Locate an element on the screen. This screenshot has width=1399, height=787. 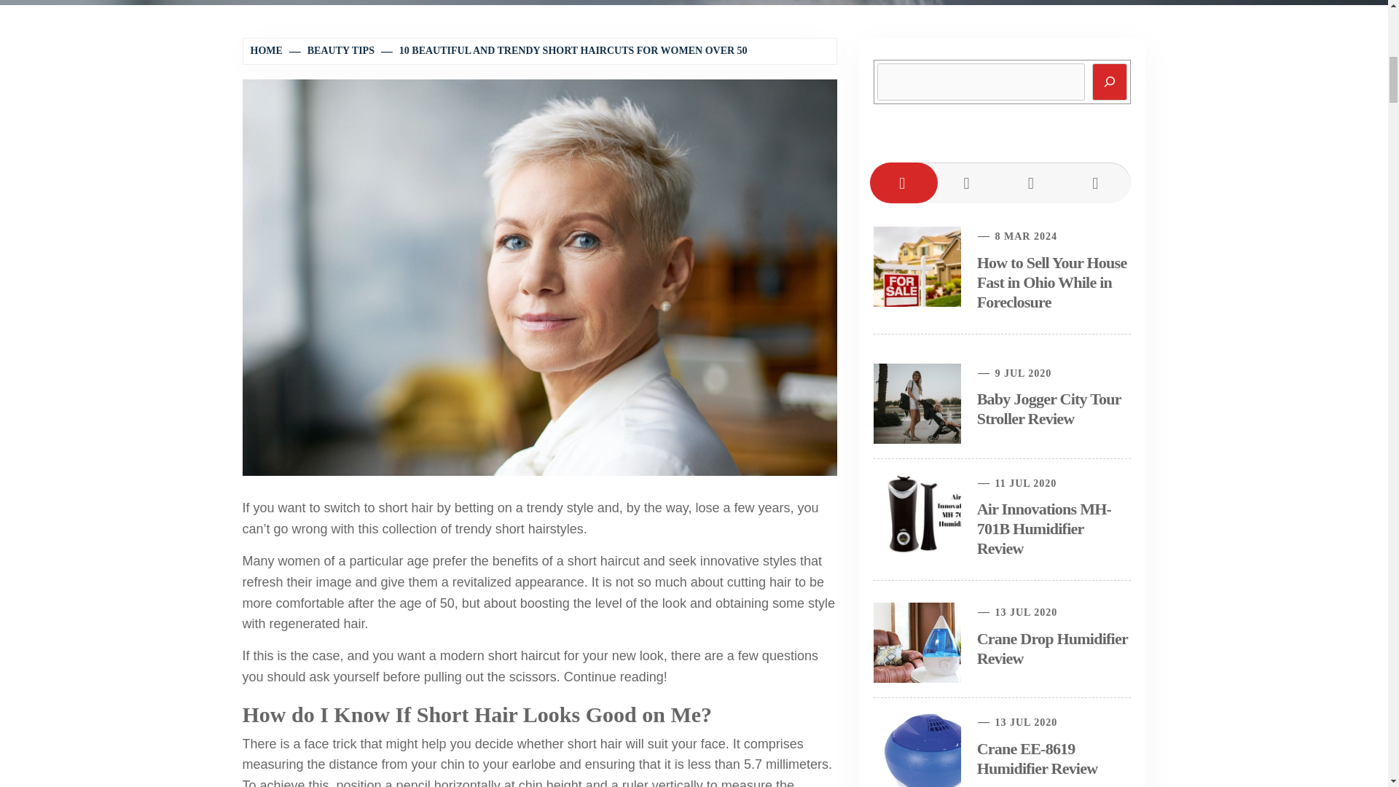
10 BEAUTIFUL AND TRENDY SHORT HAIRCUTS FOR WOMEN OVER 50 is located at coordinates (565, 50).